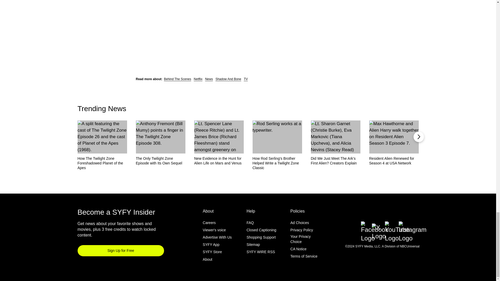 The height and width of the screenshot is (281, 500). What do you see at coordinates (178, 79) in the screenshot?
I see `Behind The Scenes` at bounding box center [178, 79].